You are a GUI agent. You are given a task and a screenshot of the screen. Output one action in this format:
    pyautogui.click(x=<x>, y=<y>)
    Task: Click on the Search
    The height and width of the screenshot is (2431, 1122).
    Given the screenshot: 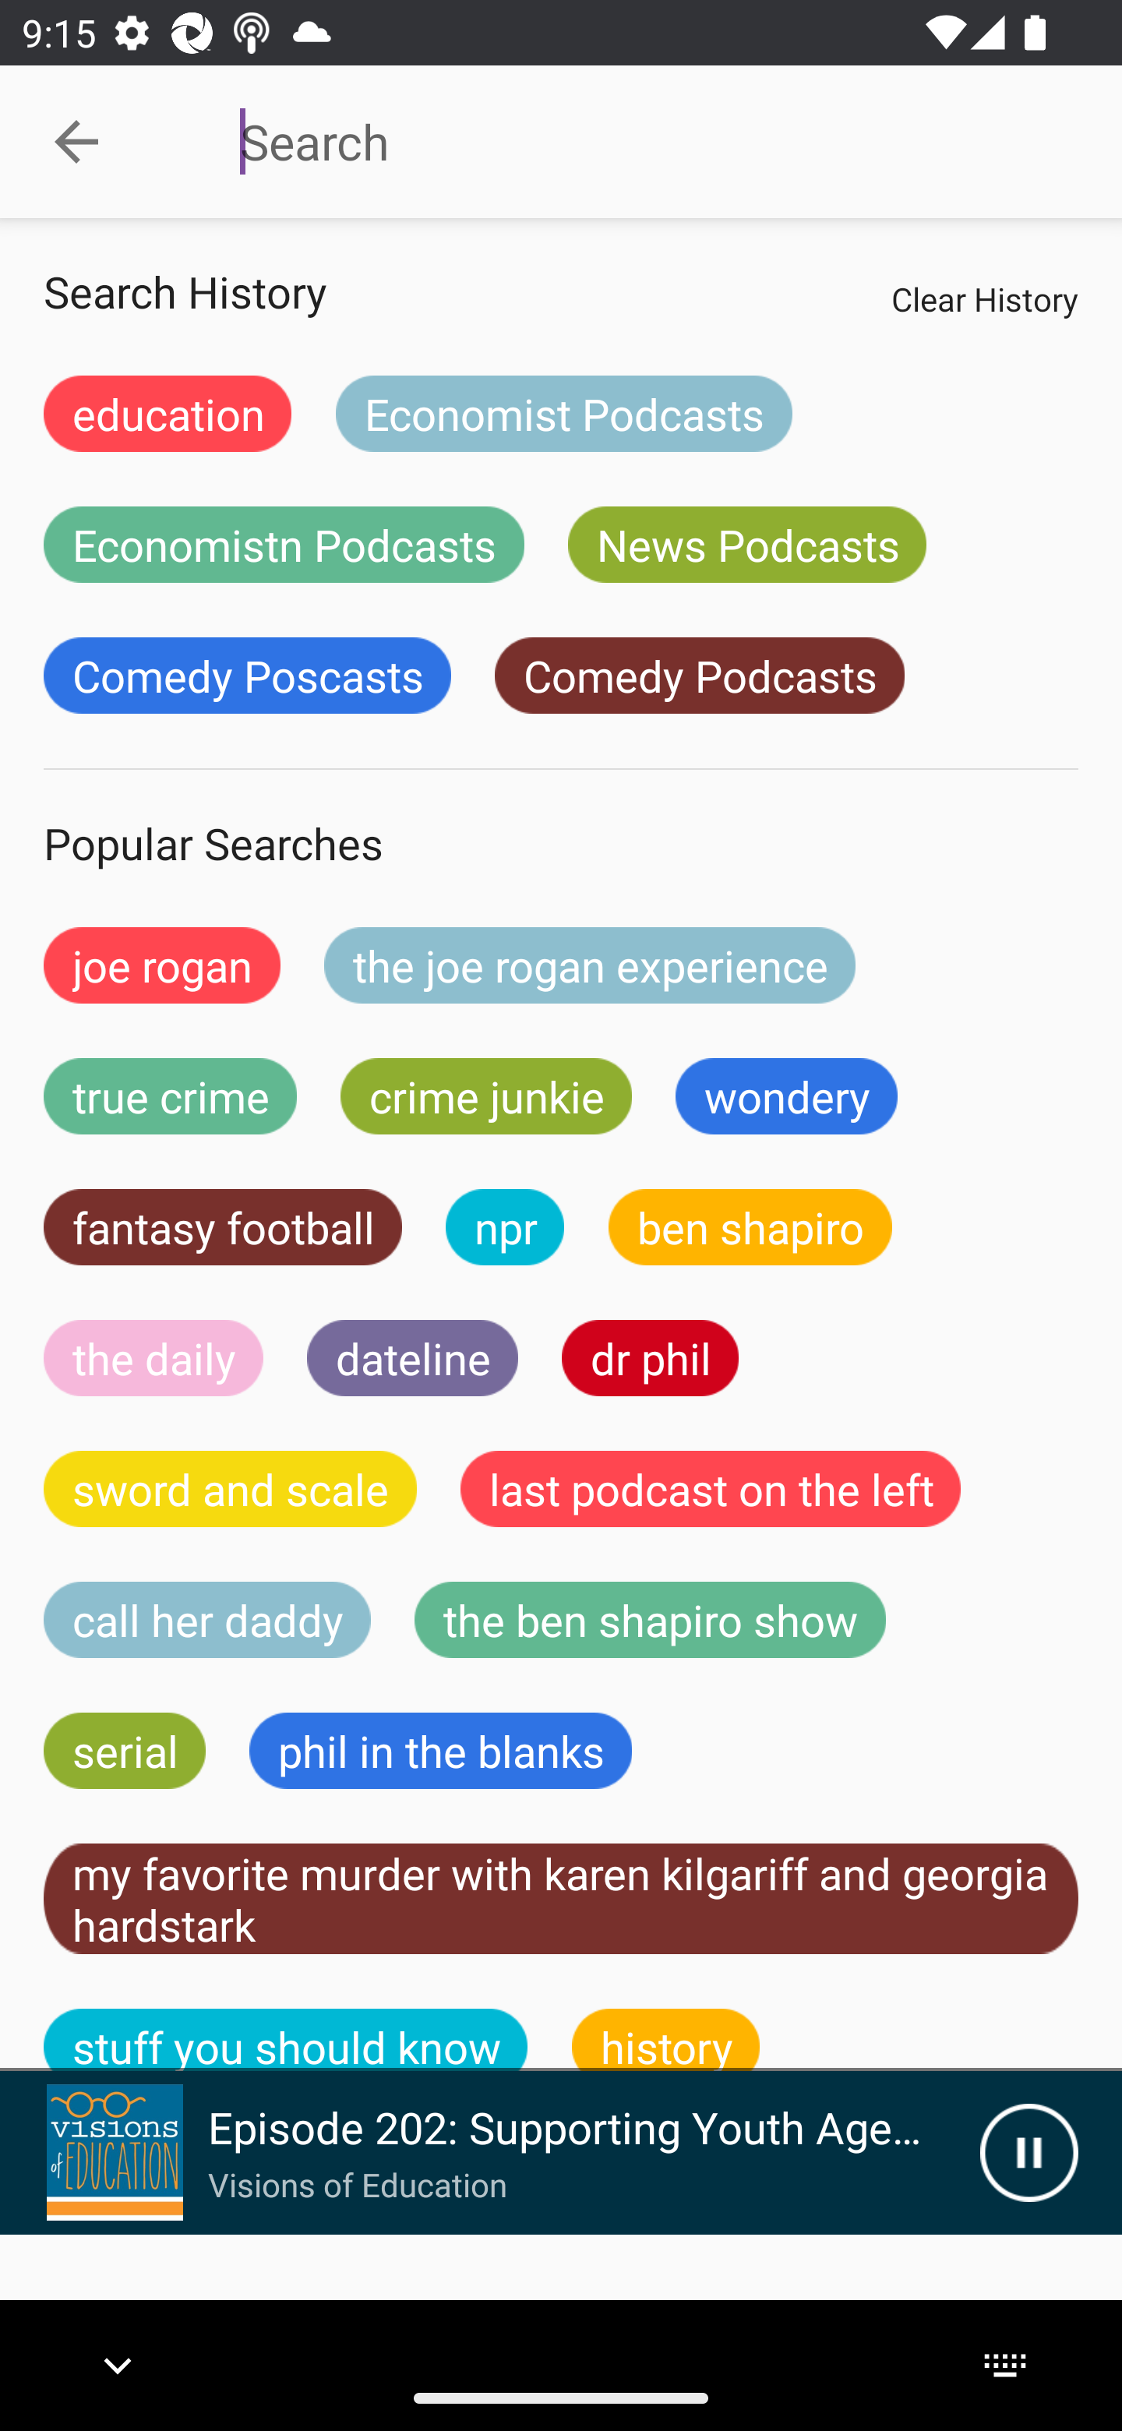 What is the action you would take?
    pyautogui.click(x=632, y=142)
    